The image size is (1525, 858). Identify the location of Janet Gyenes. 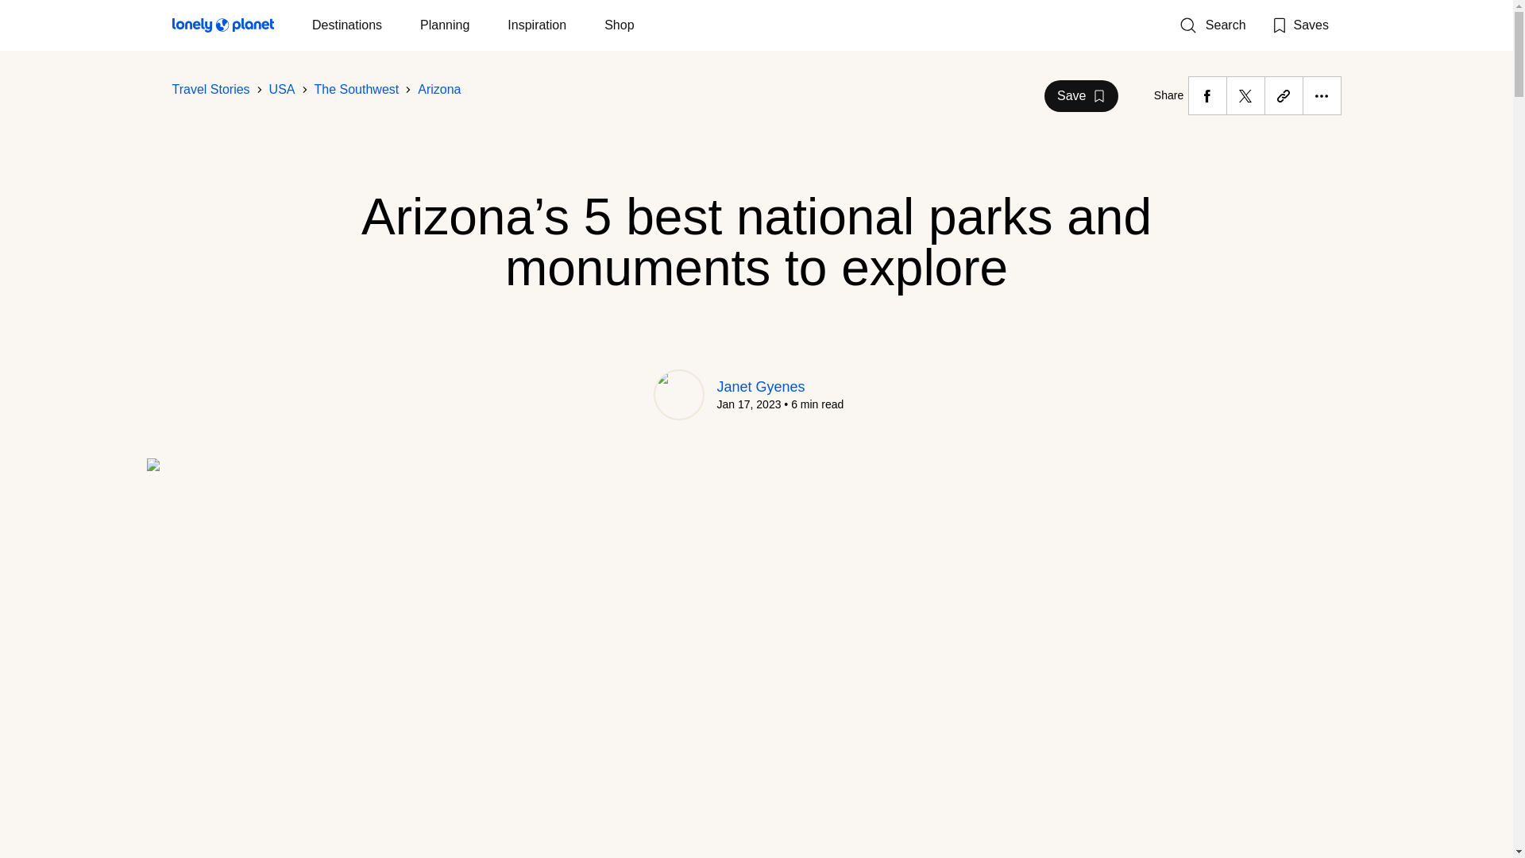
(761, 386).